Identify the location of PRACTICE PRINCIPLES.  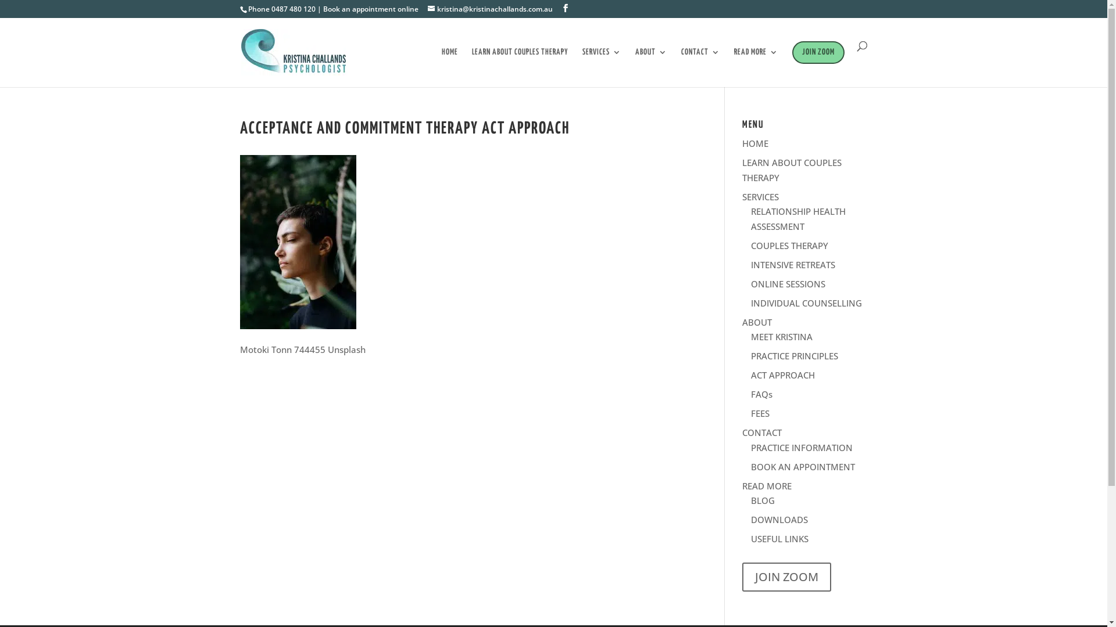
(795, 356).